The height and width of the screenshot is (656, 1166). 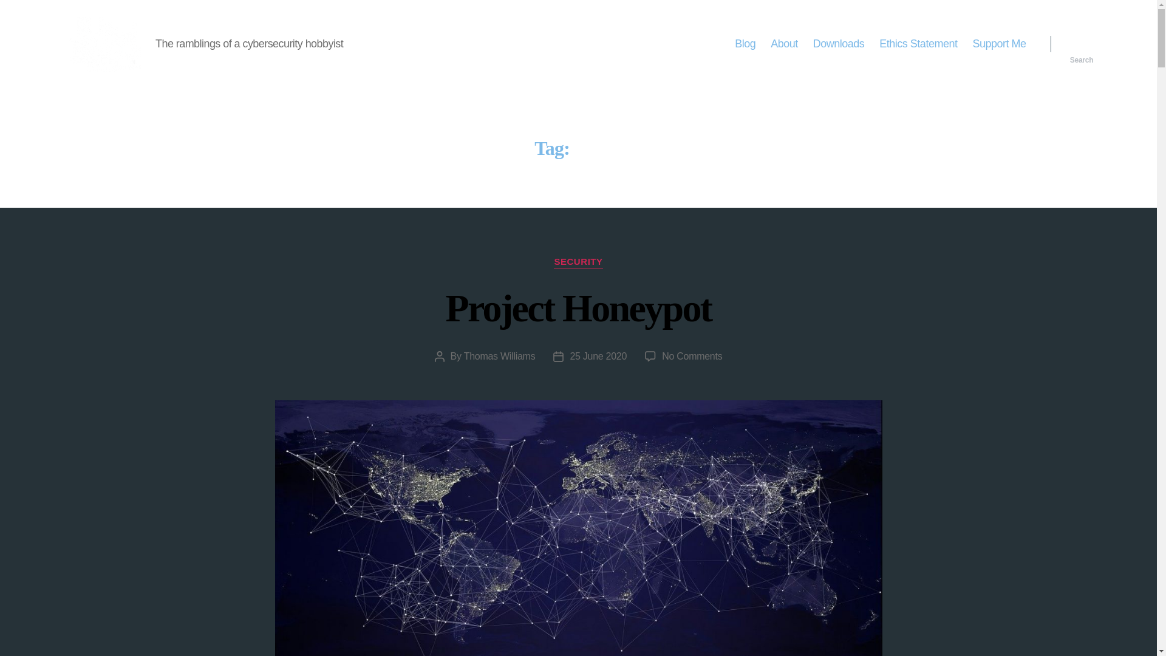 What do you see at coordinates (578, 308) in the screenshot?
I see `Project Honeypot` at bounding box center [578, 308].